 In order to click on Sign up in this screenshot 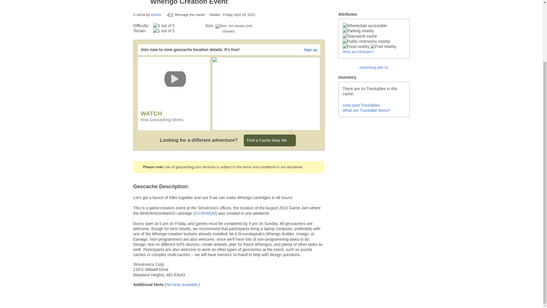, I will do `click(311, 50)`.